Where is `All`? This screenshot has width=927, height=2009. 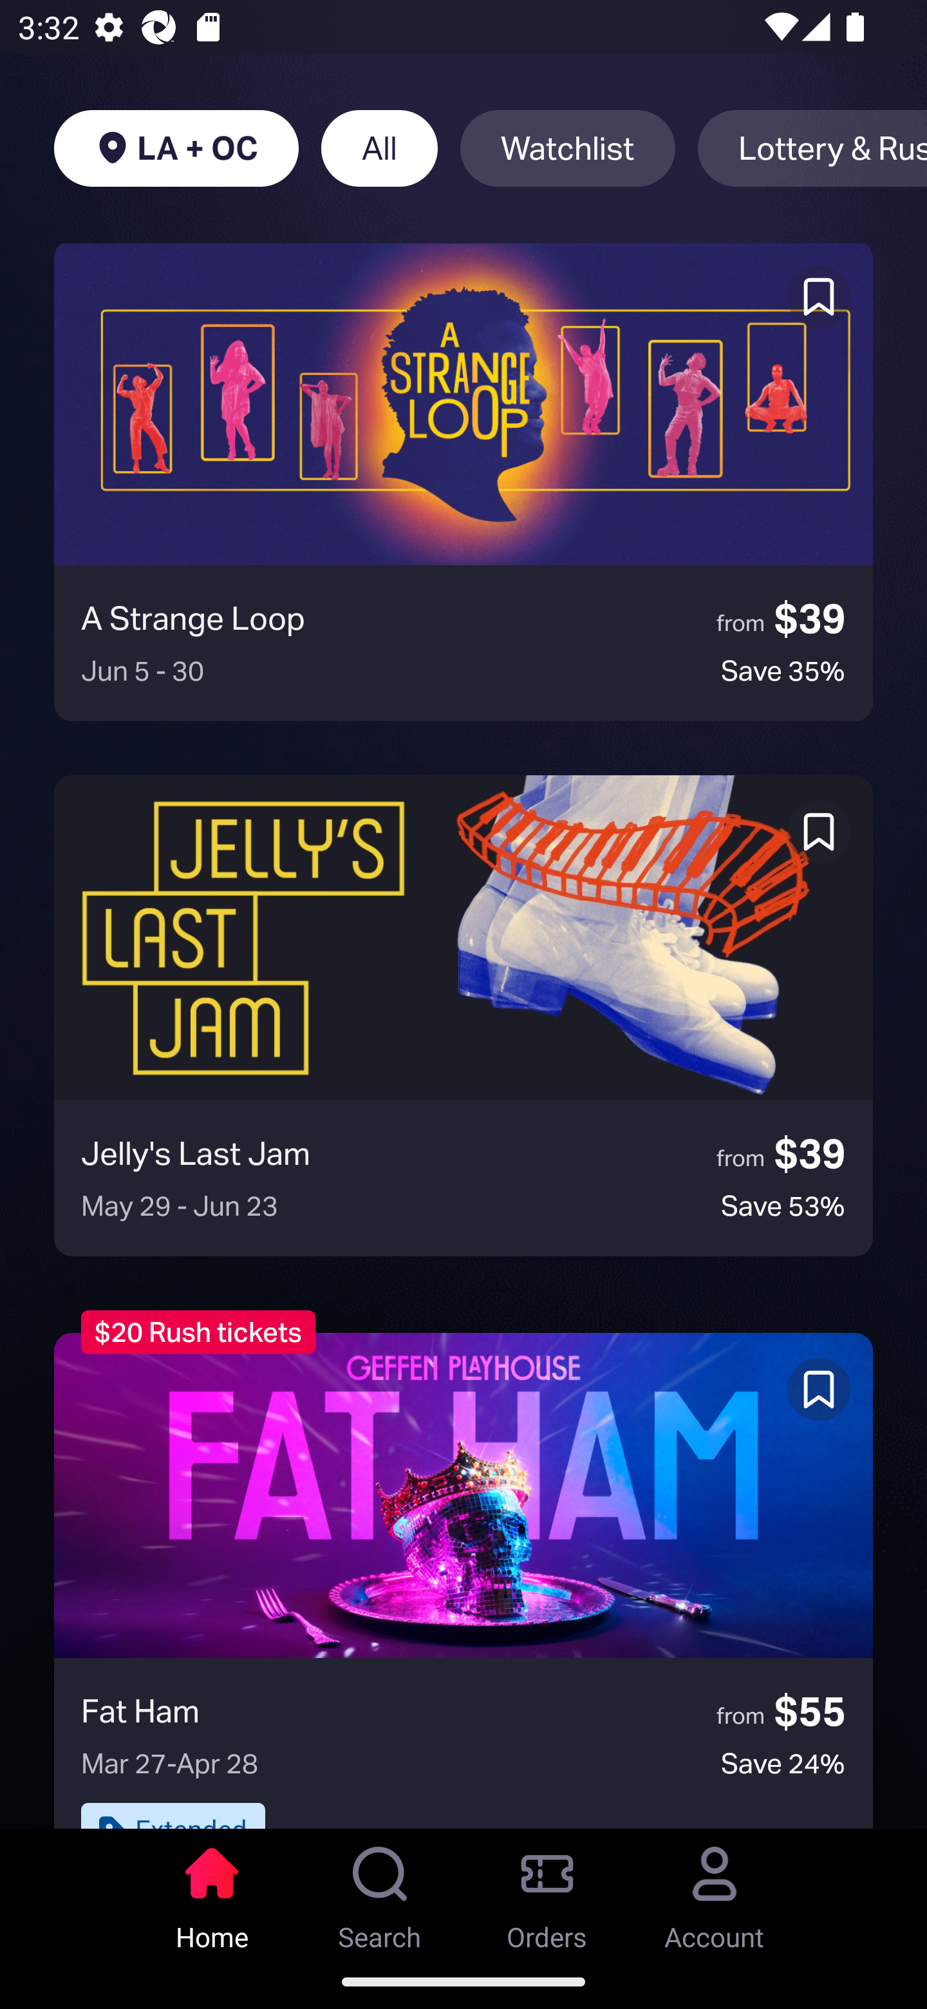 All is located at coordinates (379, 148).